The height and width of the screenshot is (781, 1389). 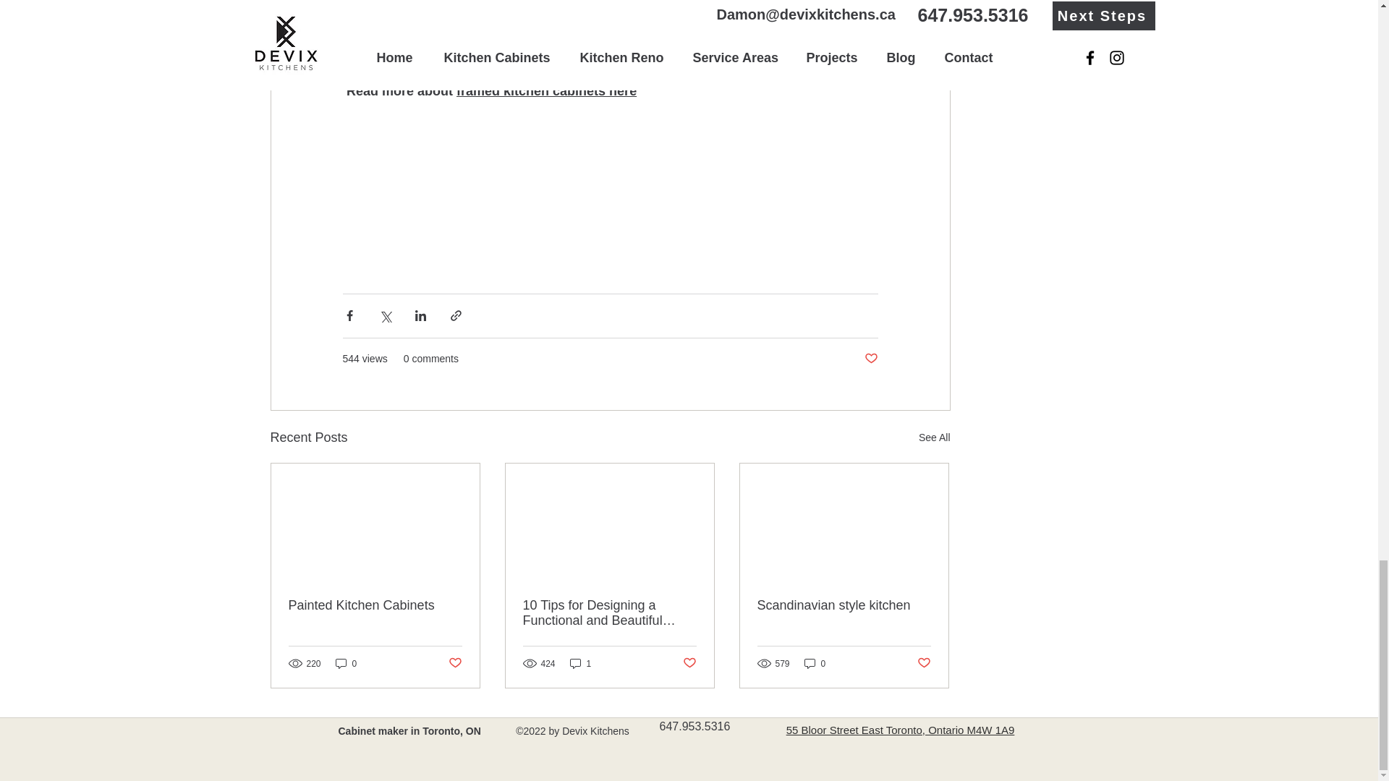 I want to click on Post not marked as liked, so click(x=871, y=359).